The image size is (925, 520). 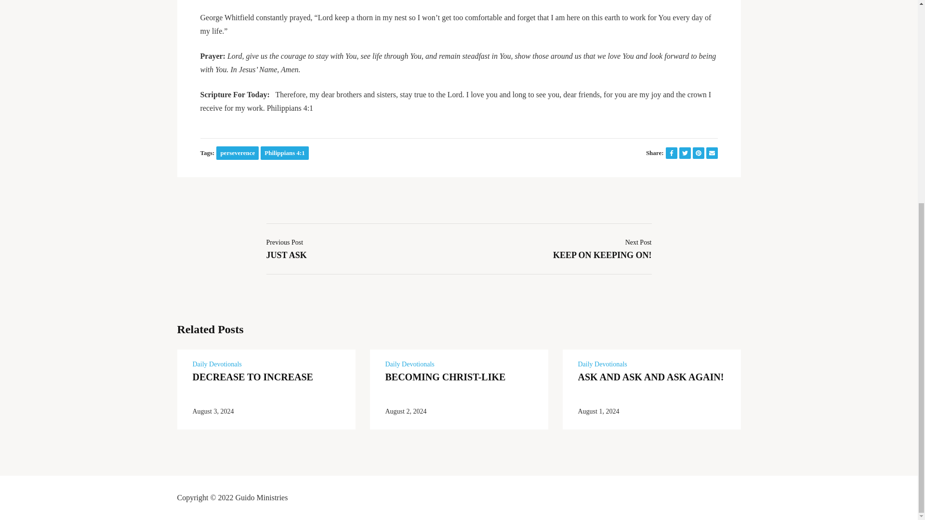 I want to click on BECOMING CHRIST-LIKE, so click(x=217, y=364).